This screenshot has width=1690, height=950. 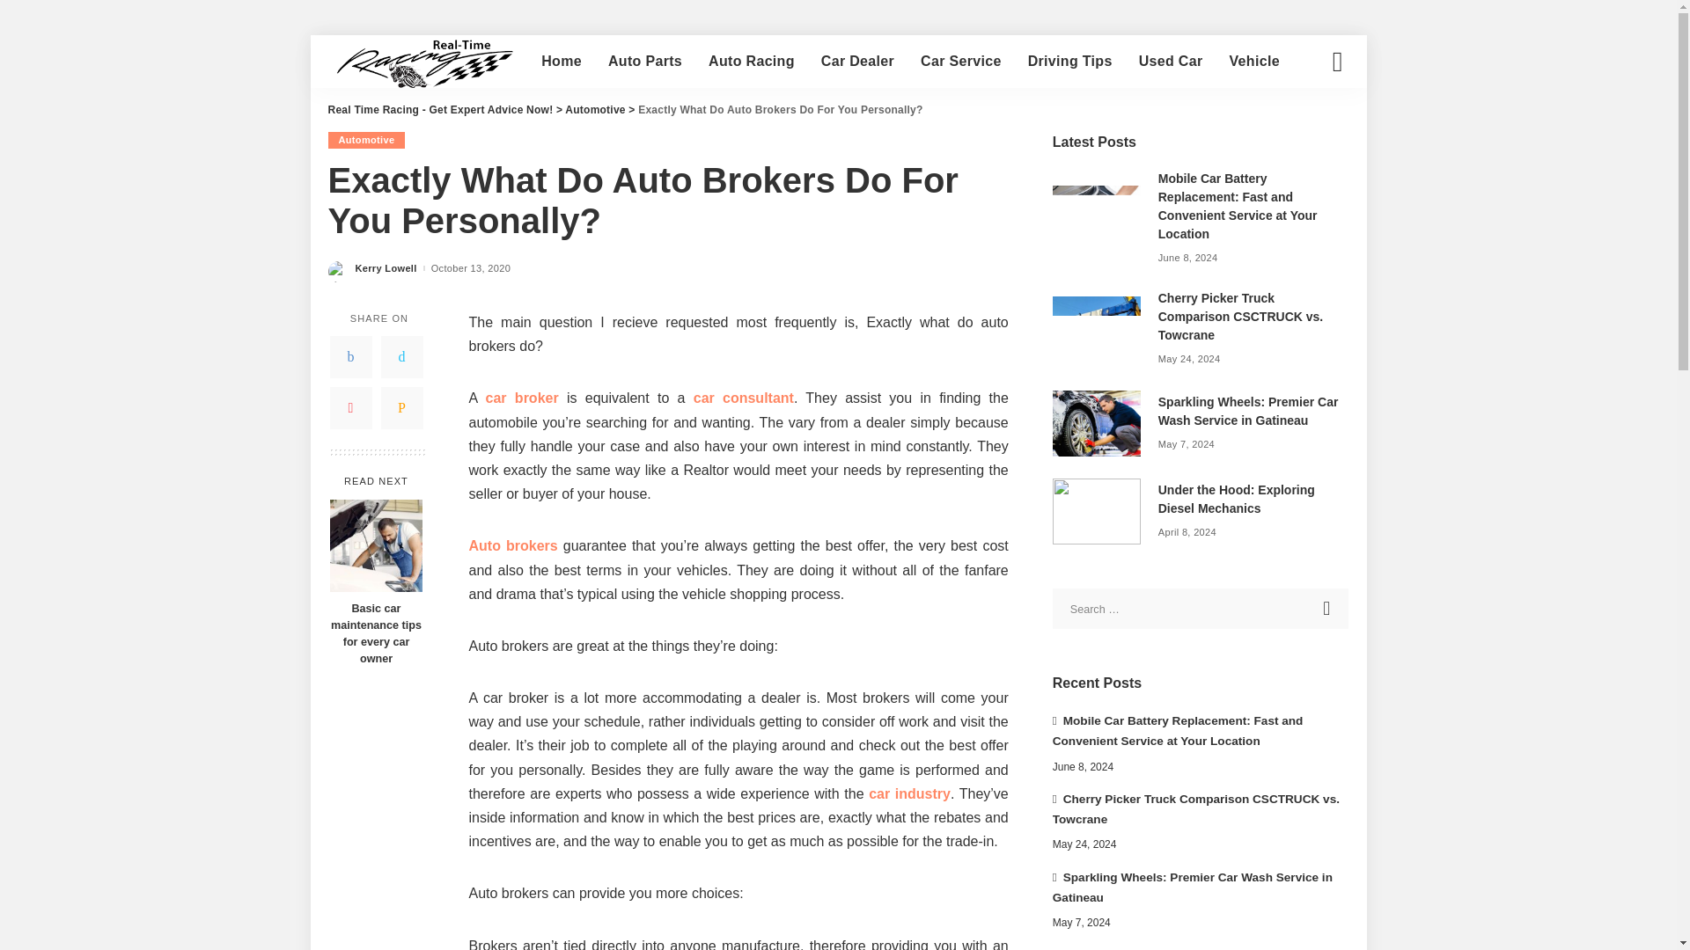 What do you see at coordinates (350, 408) in the screenshot?
I see `Pinterest` at bounding box center [350, 408].